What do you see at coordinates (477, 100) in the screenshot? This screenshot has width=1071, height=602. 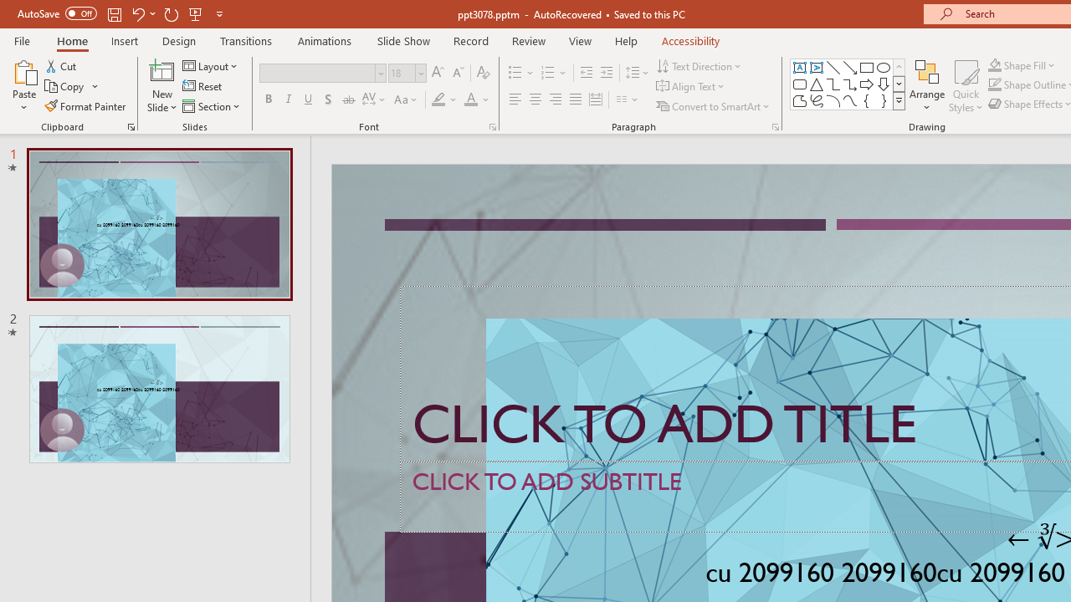 I see `Font Color` at bounding box center [477, 100].